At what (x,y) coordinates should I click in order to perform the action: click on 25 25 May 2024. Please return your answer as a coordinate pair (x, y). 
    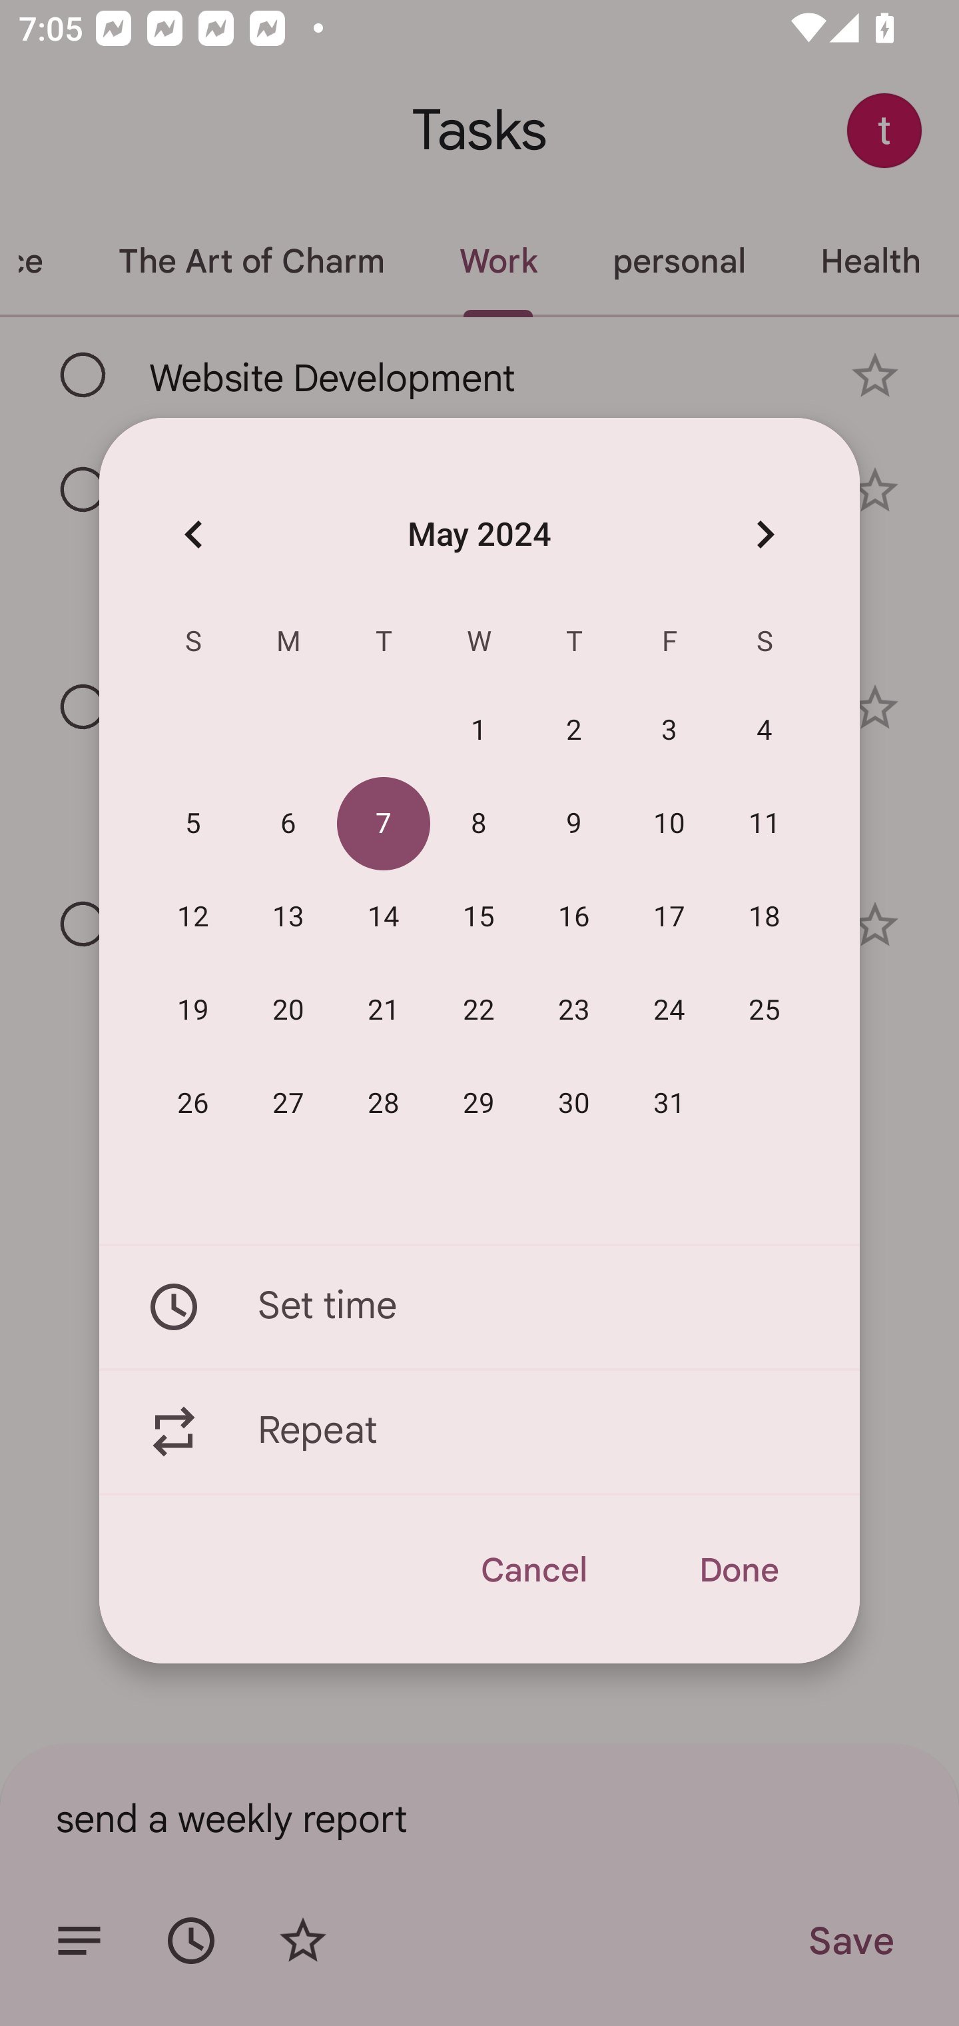
    Looking at the image, I should click on (765, 1010).